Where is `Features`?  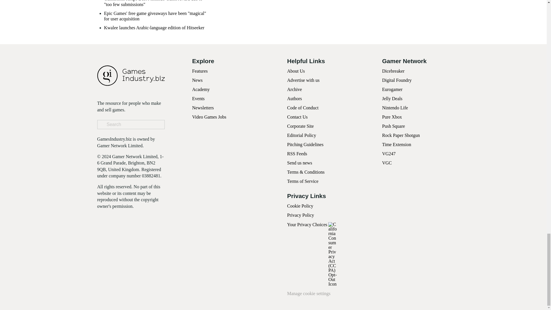 Features is located at coordinates (200, 71).